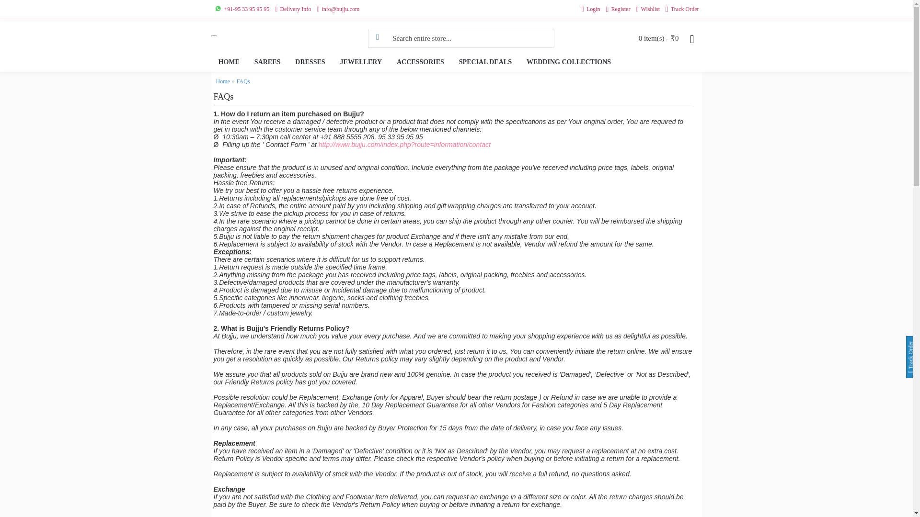 The image size is (920, 517). Describe the element at coordinates (267, 62) in the screenshot. I see `SAREES` at that location.